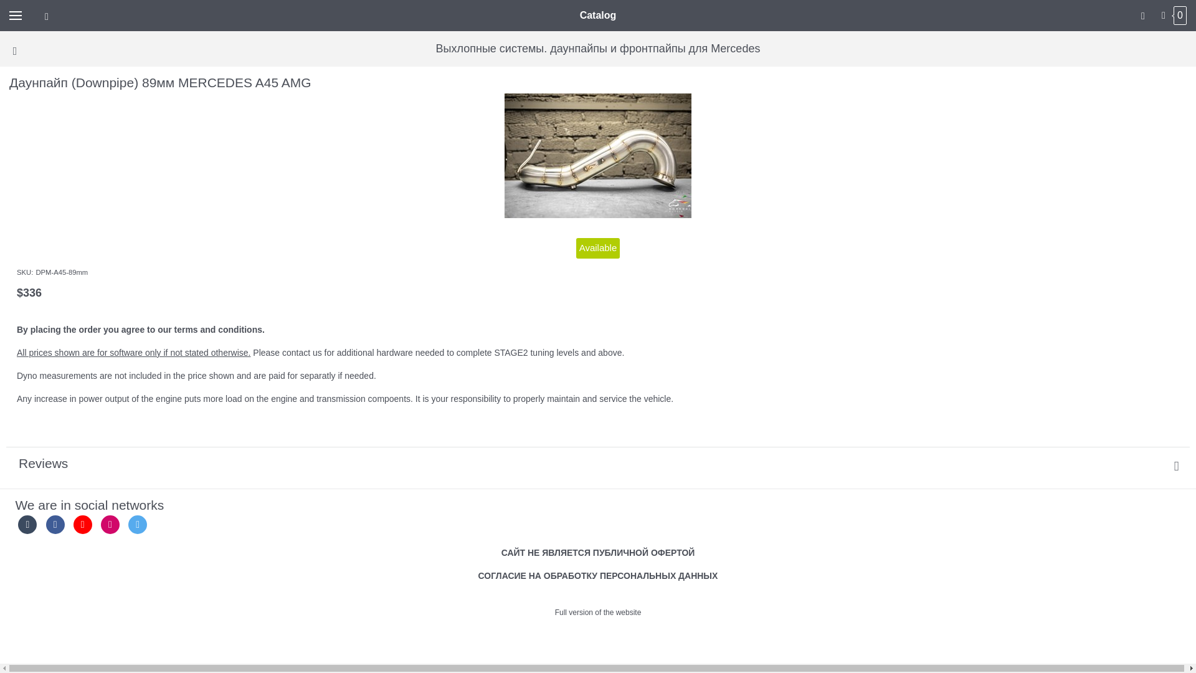 The height and width of the screenshot is (673, 1196). Describe the element at coordinates (598, 613) in the screenshot. I see `Full version of the website` at that location.